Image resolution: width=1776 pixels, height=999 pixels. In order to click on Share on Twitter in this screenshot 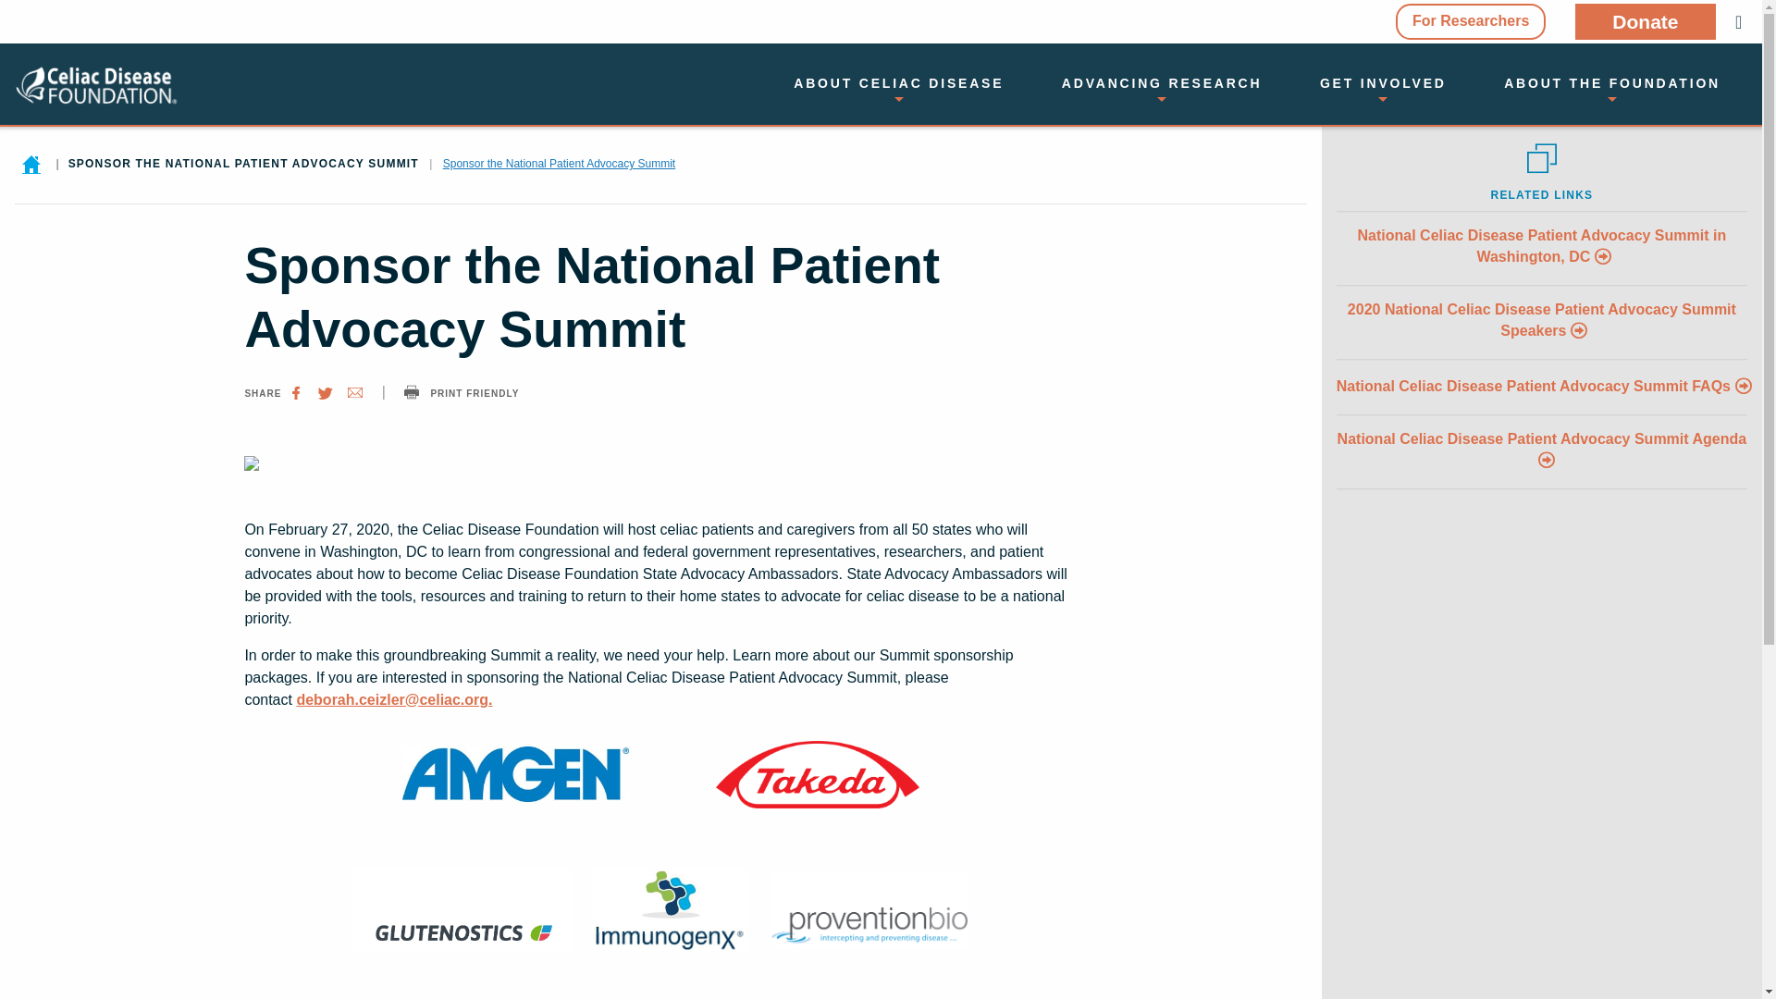, I will do `click(326, 392)`.